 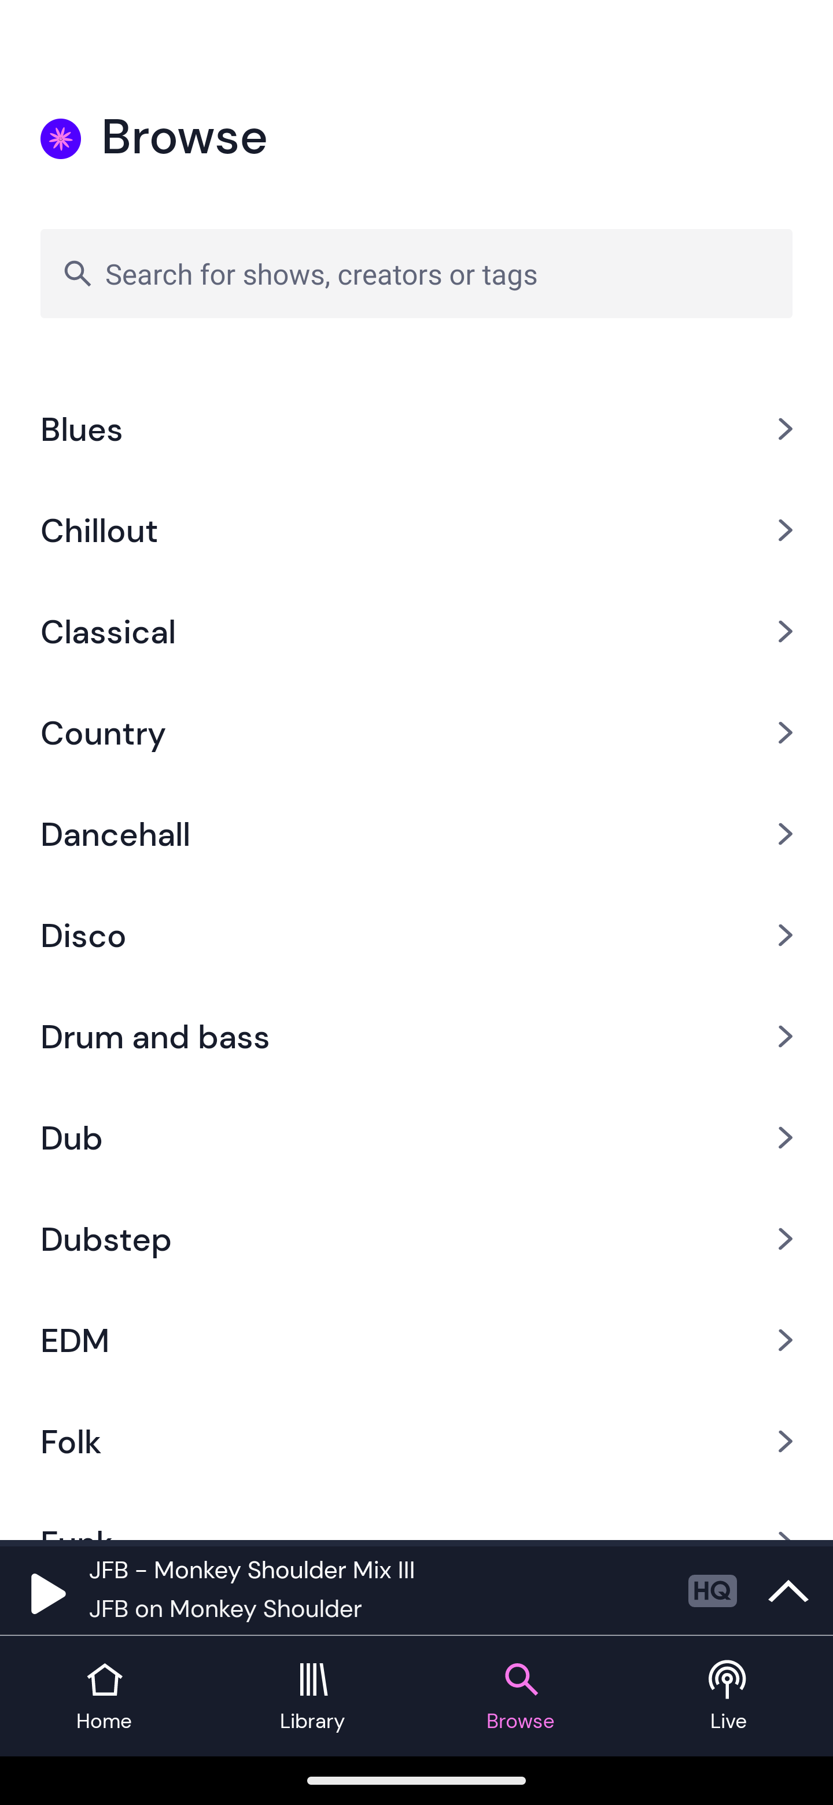 I want to click on Library tab Library, so click(x=312, y=1696).